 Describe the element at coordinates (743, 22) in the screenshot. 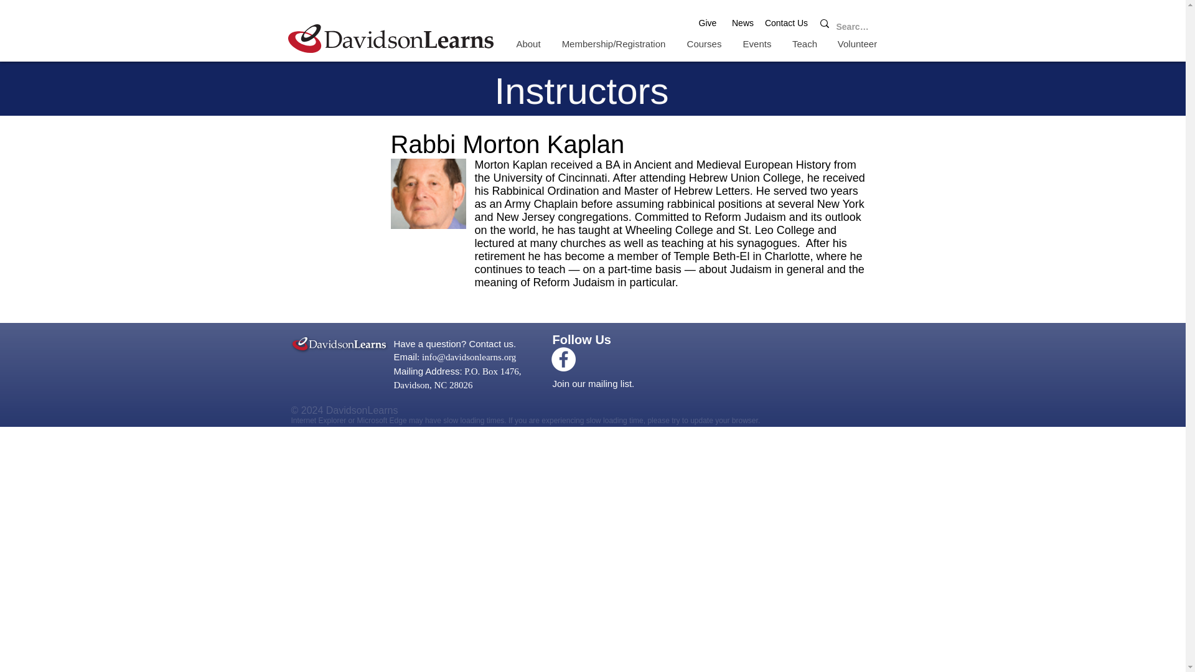

I see `News` at that location.